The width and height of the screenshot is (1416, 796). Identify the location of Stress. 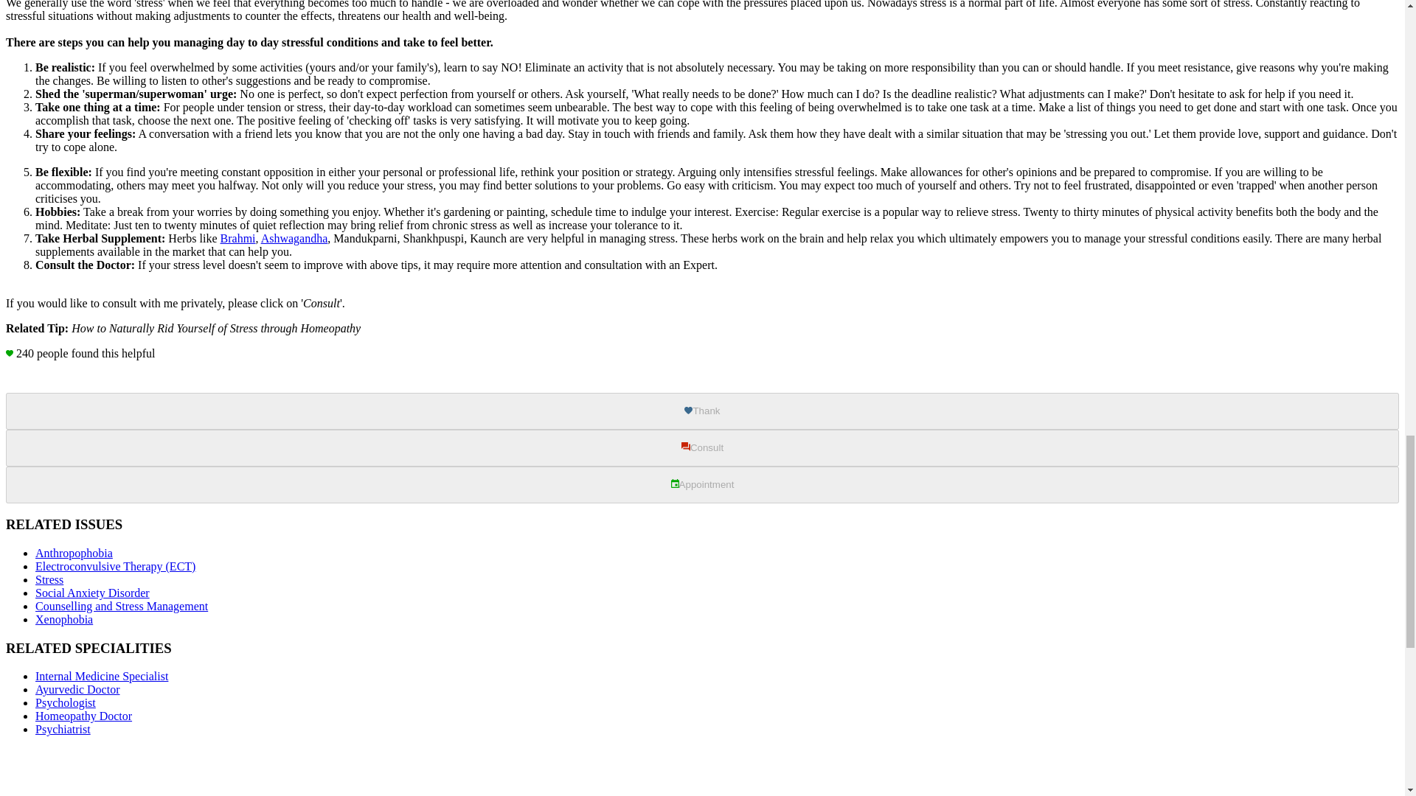
(49, 579).